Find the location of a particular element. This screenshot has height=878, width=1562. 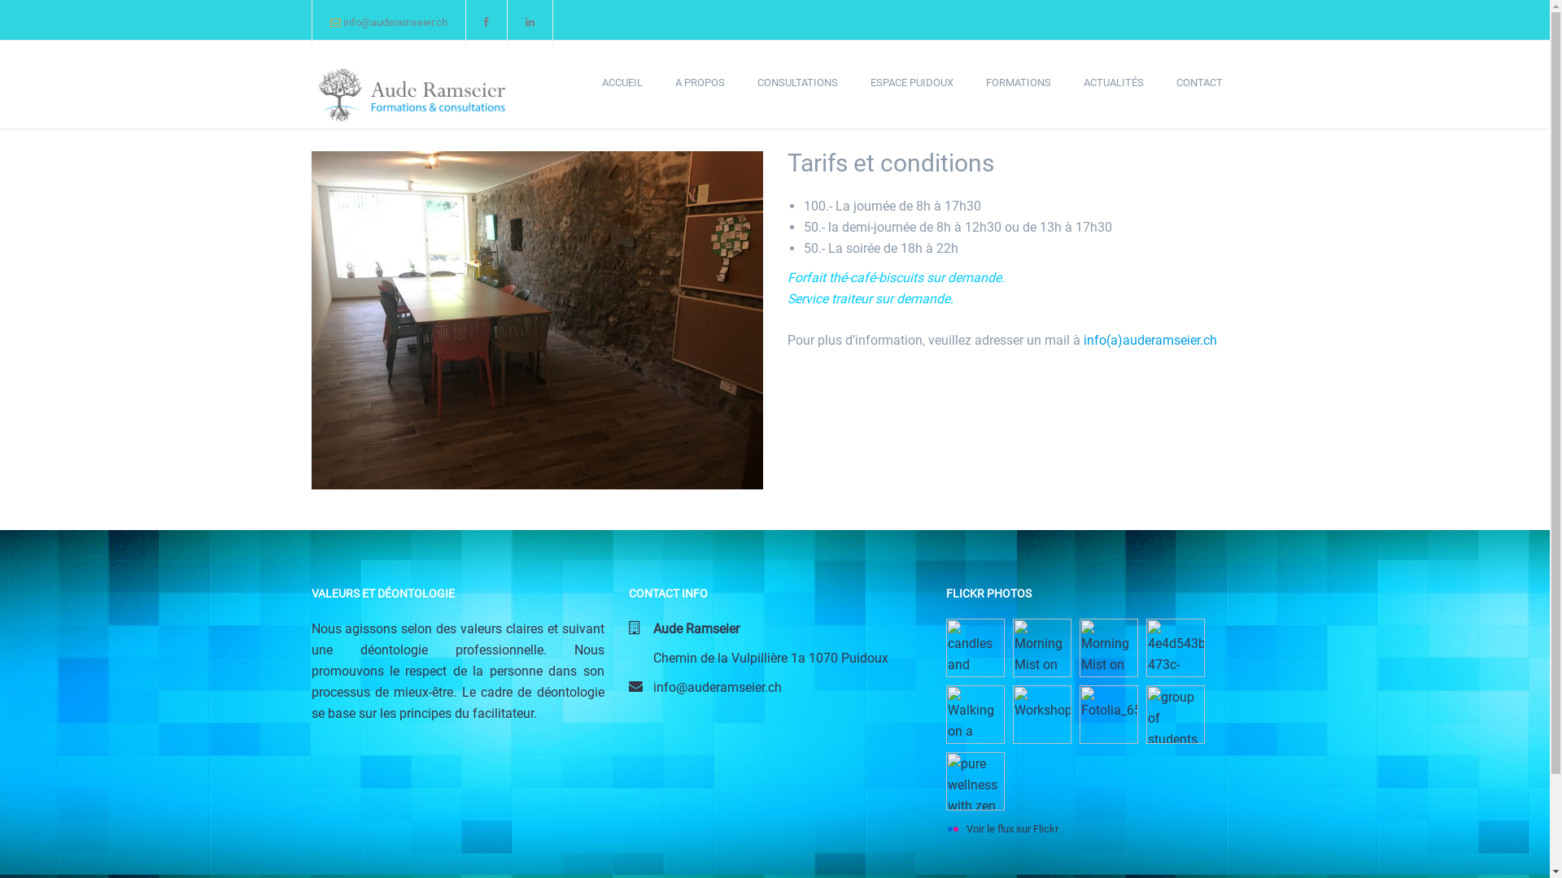

A PROPOS is located at coordinates (700, 83).